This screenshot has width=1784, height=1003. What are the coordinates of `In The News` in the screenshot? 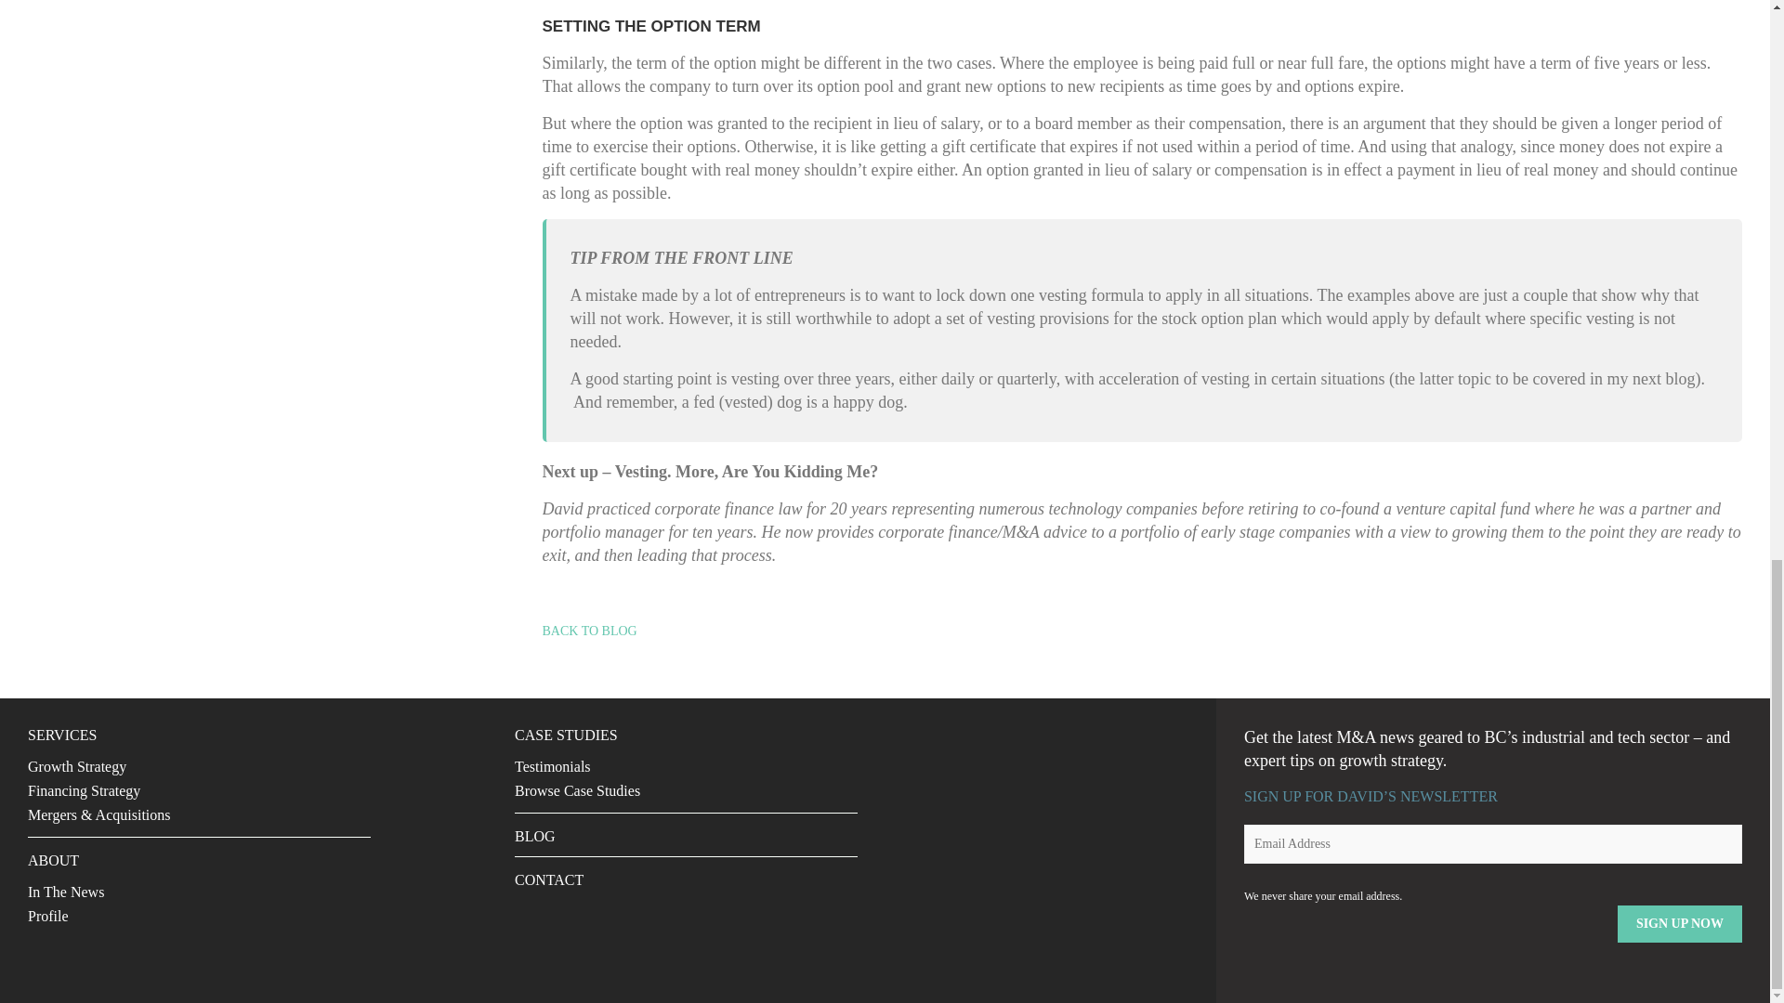 It's located at (65, 892).